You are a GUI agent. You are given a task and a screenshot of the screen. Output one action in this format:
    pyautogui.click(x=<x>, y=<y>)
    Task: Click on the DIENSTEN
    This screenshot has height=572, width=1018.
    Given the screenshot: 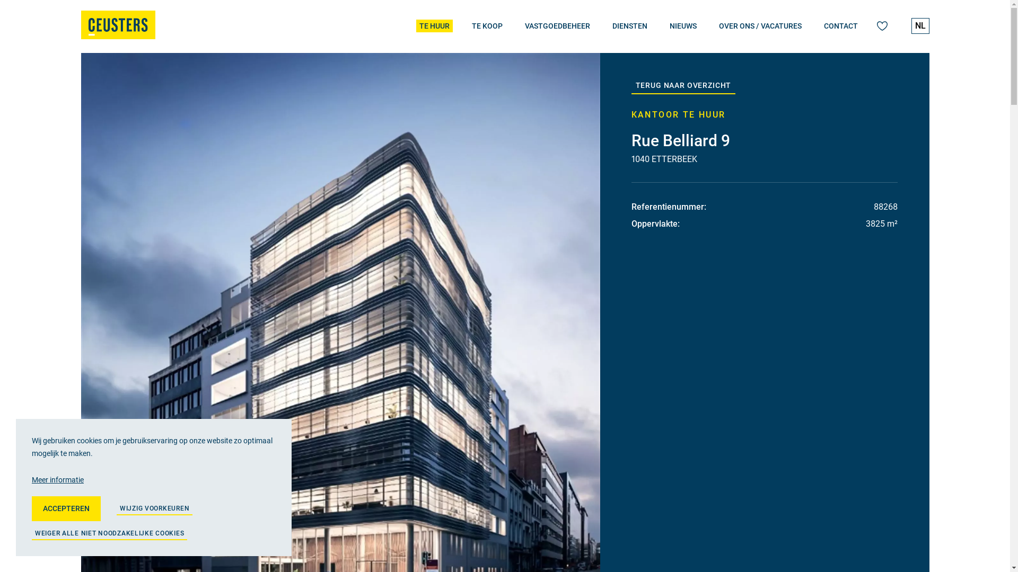 What is the action you would take?
    pyautogui.click(x=629, y=26)
    